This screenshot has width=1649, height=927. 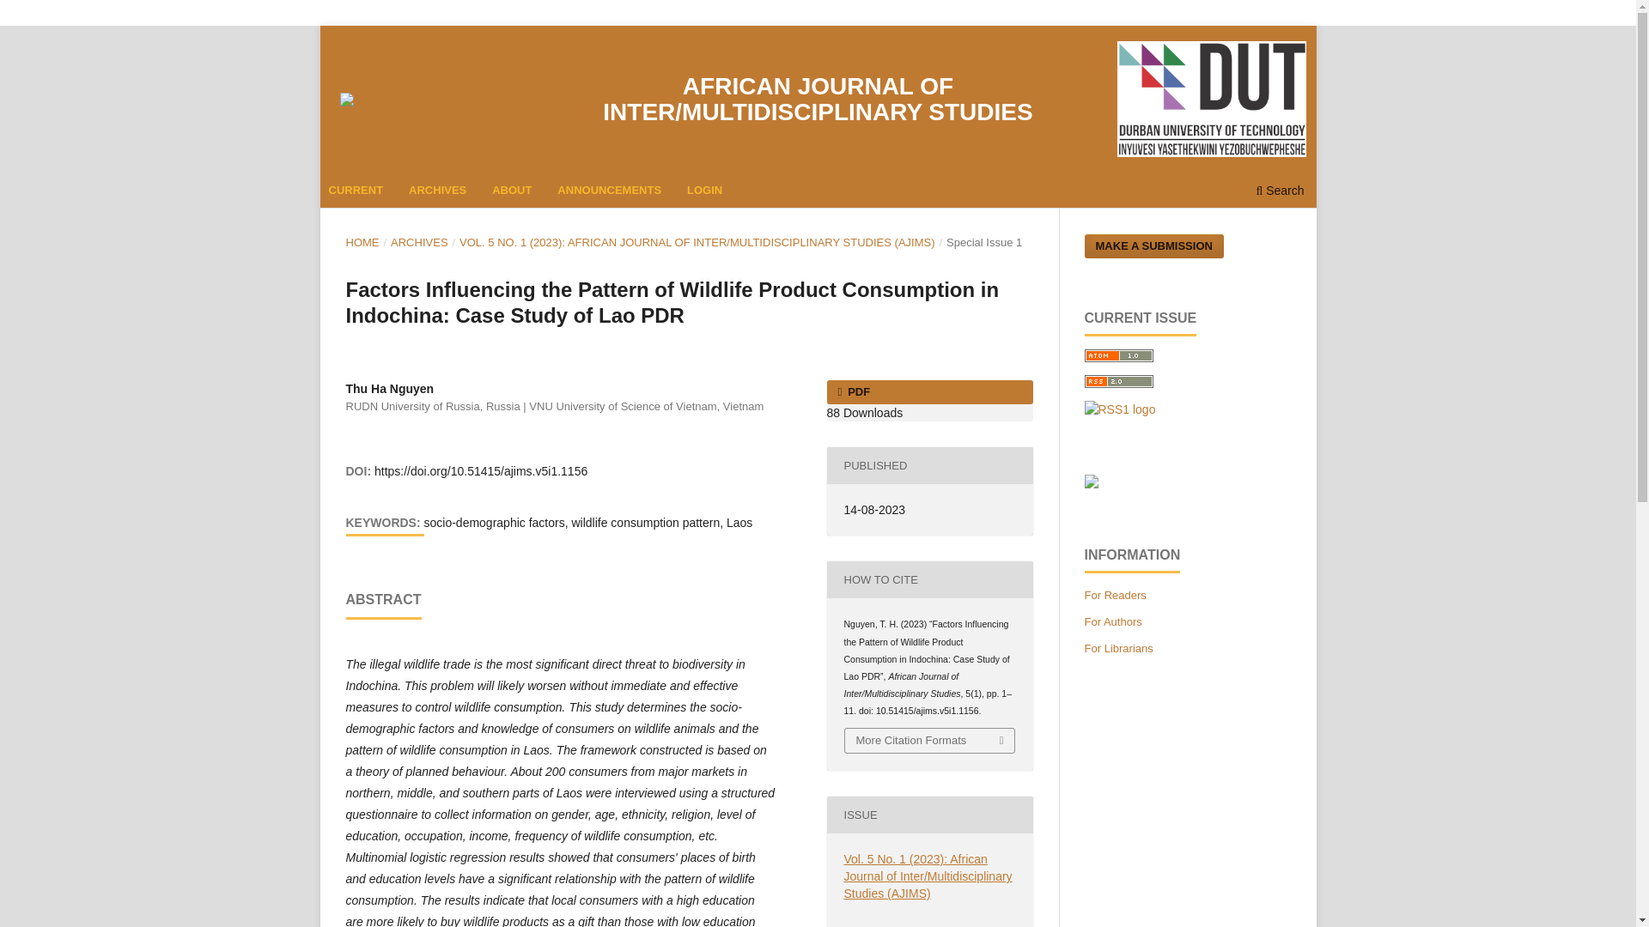 I want to click on ARCHIVES, so click(x=438, y=192).